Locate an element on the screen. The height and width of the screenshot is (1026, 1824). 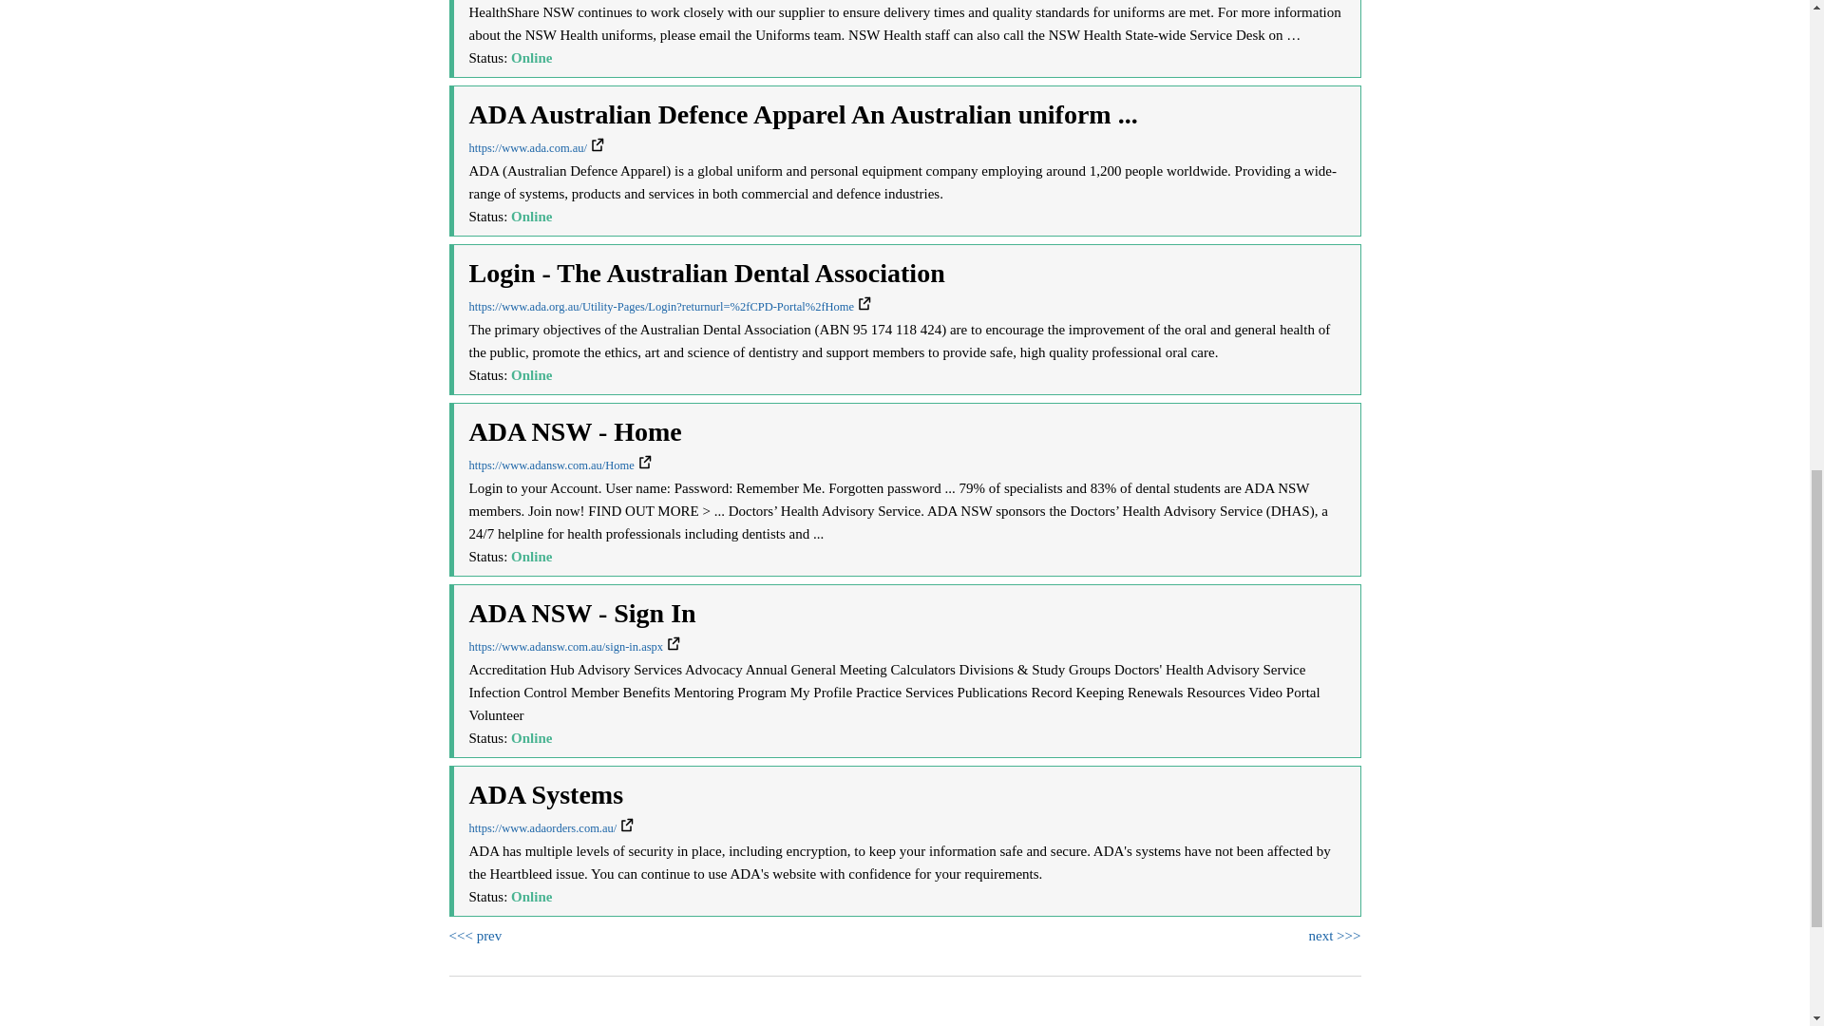
ADA NSW - Sign In Ada Uniforms Nsw Health Information is located at coordinates (574, 646).